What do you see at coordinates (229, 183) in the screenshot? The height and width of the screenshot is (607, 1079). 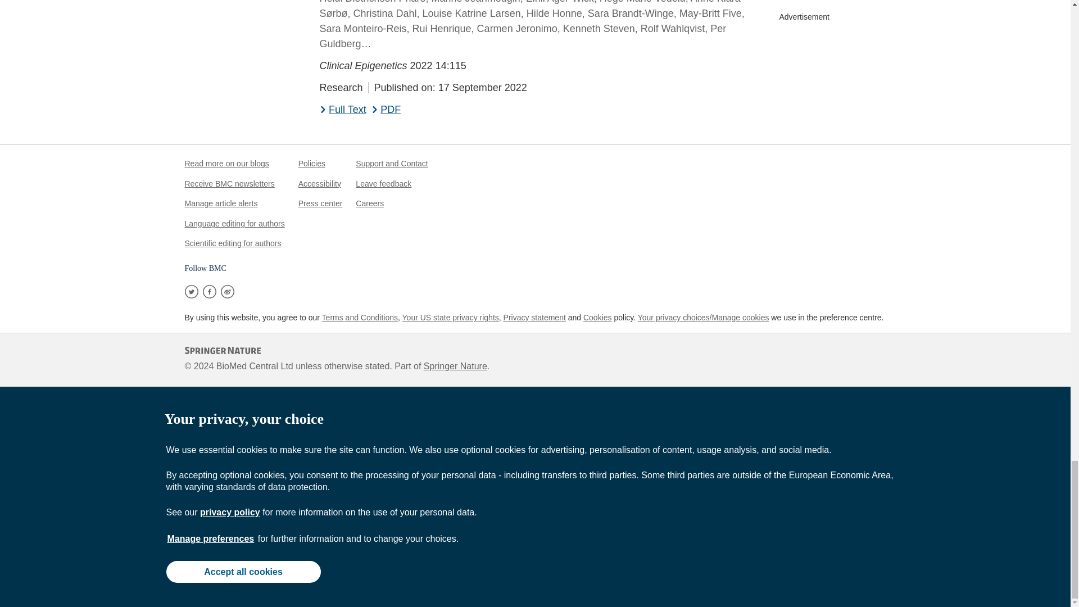 I see `Receive BMC newsletters` at bounding box center [229, 183].